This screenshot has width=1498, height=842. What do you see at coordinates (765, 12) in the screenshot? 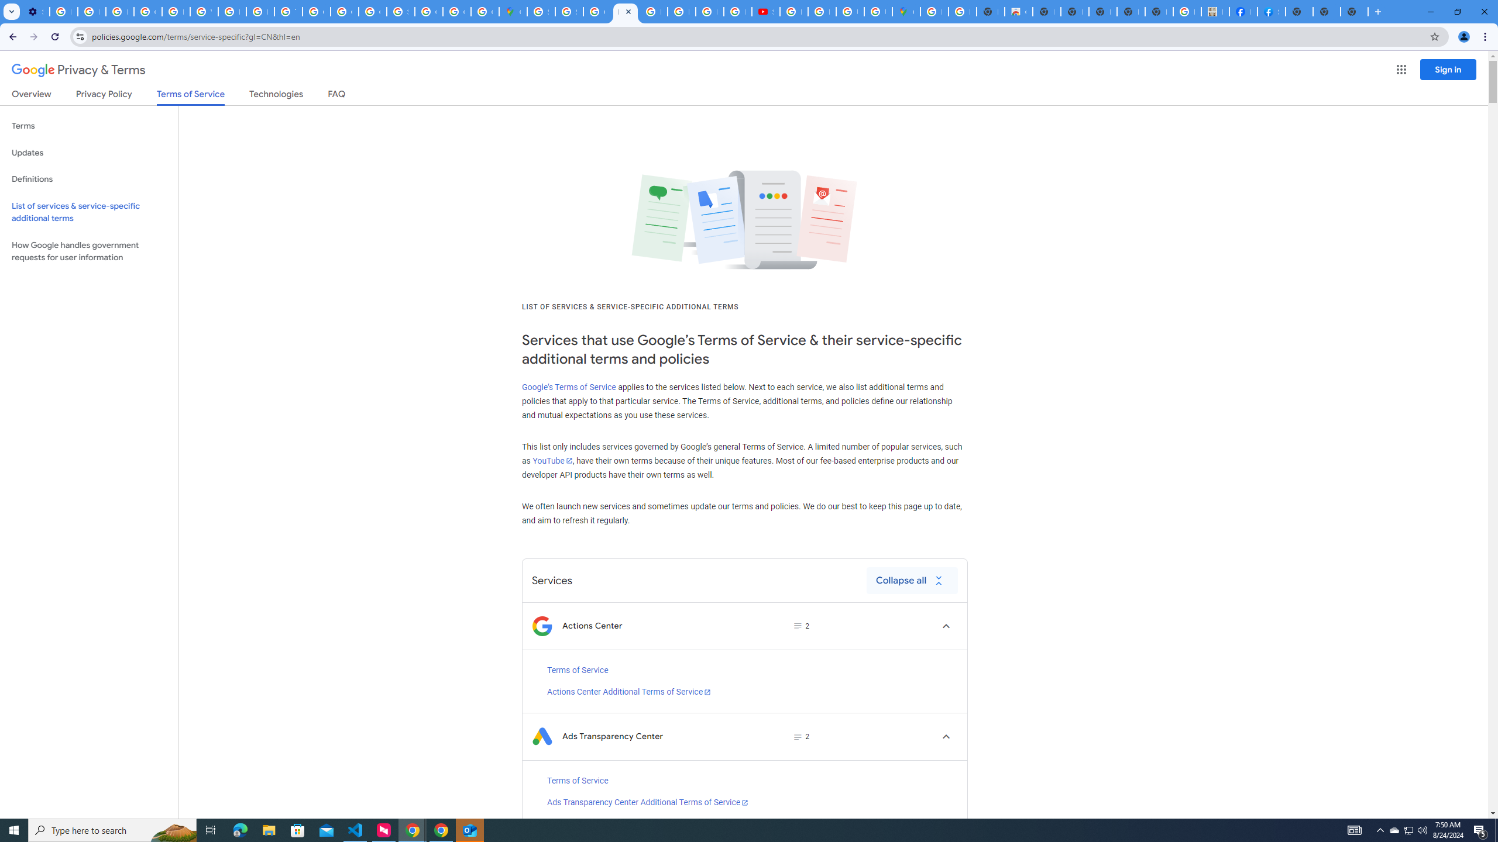
I see `Subscriptions - YouTube` at bounding box center [765, 12].